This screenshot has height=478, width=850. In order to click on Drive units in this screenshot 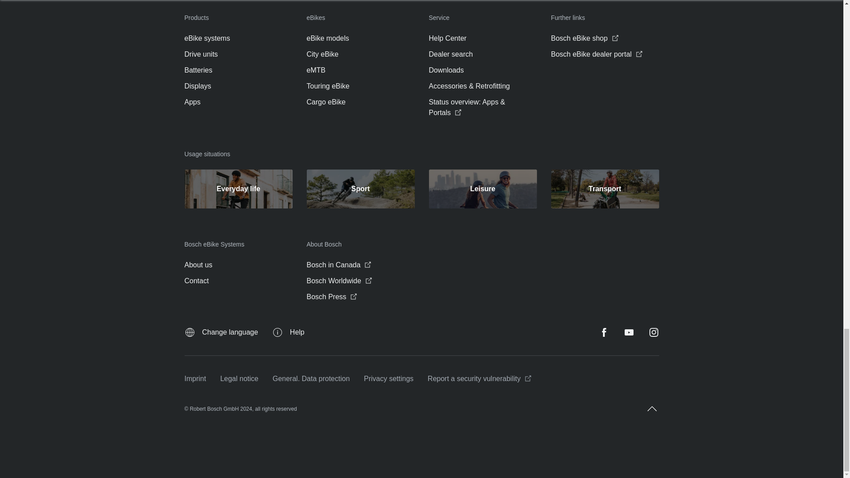, I will do `click(201, 54)`.